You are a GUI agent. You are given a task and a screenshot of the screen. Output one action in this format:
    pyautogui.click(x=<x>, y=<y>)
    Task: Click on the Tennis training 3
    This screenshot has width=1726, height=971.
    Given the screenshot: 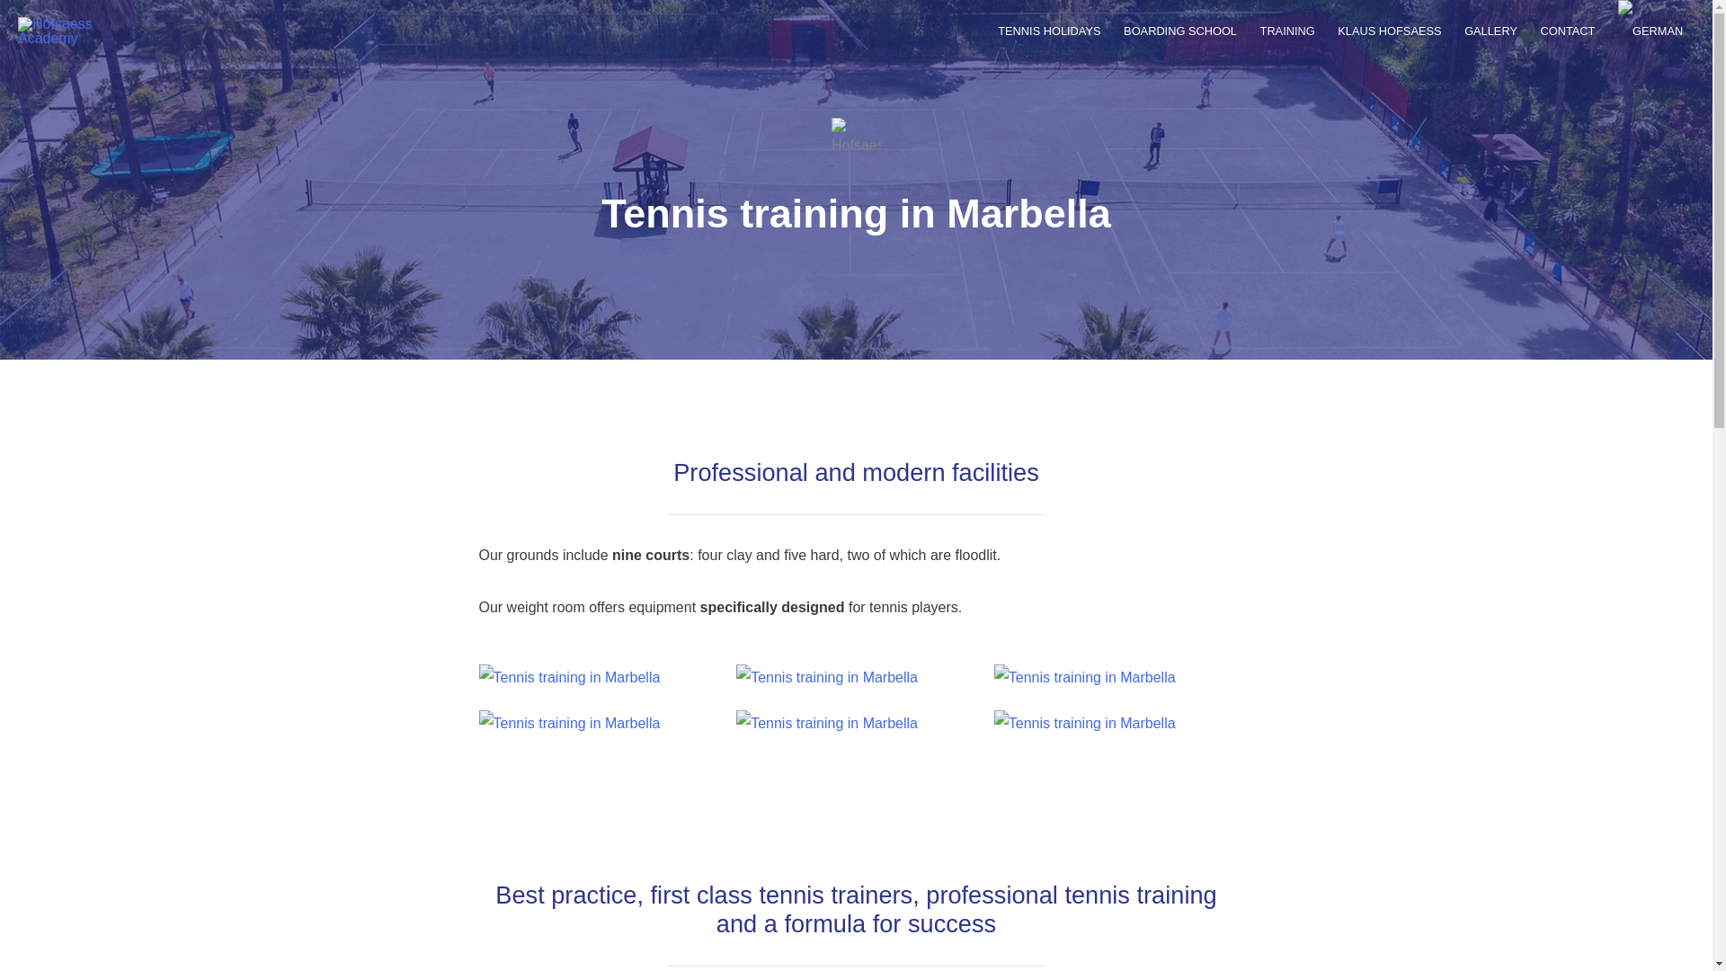 What is the action you would take?
    pyautogui.click(x=827, y=677)
    